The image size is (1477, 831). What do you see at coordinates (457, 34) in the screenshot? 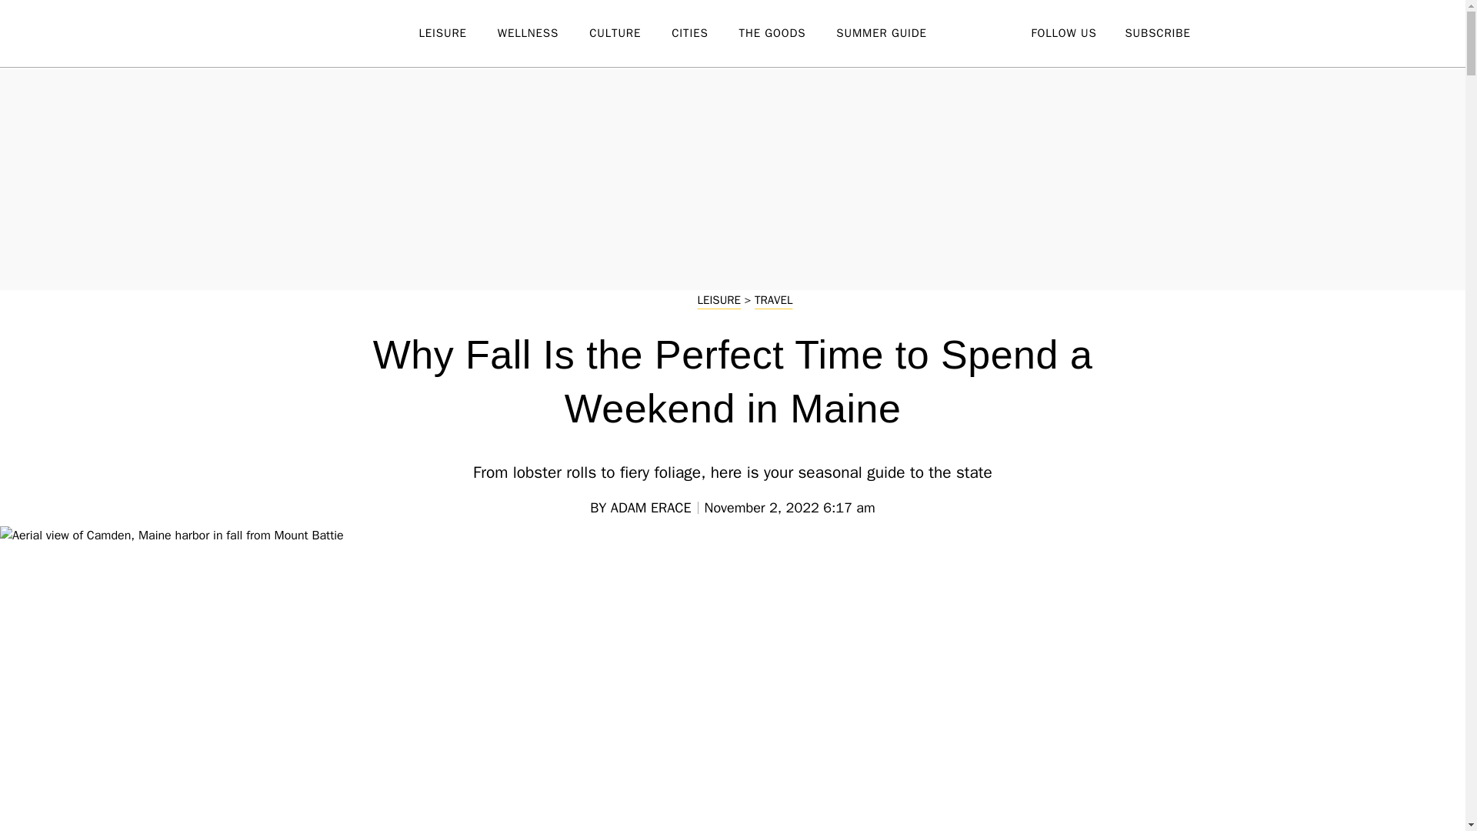
I see `LEISURE` at bounding box center [457, 34].